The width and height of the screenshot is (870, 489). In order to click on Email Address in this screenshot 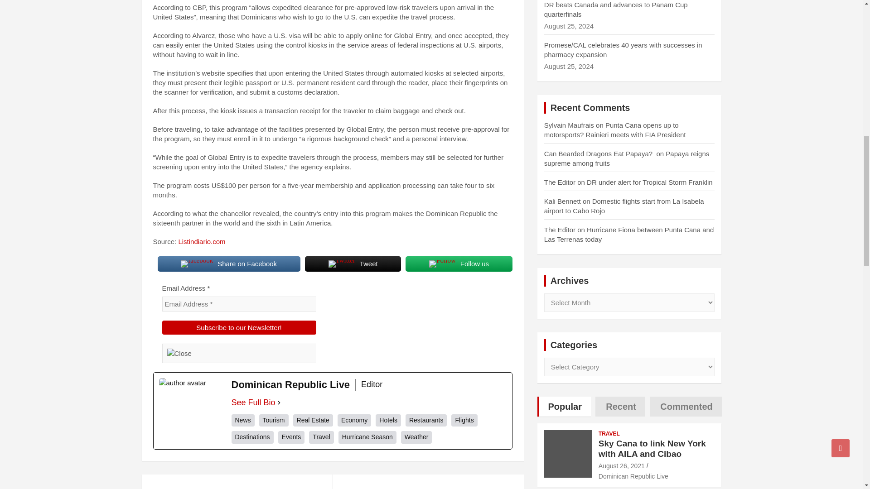, I will do `click(239, 303)`.